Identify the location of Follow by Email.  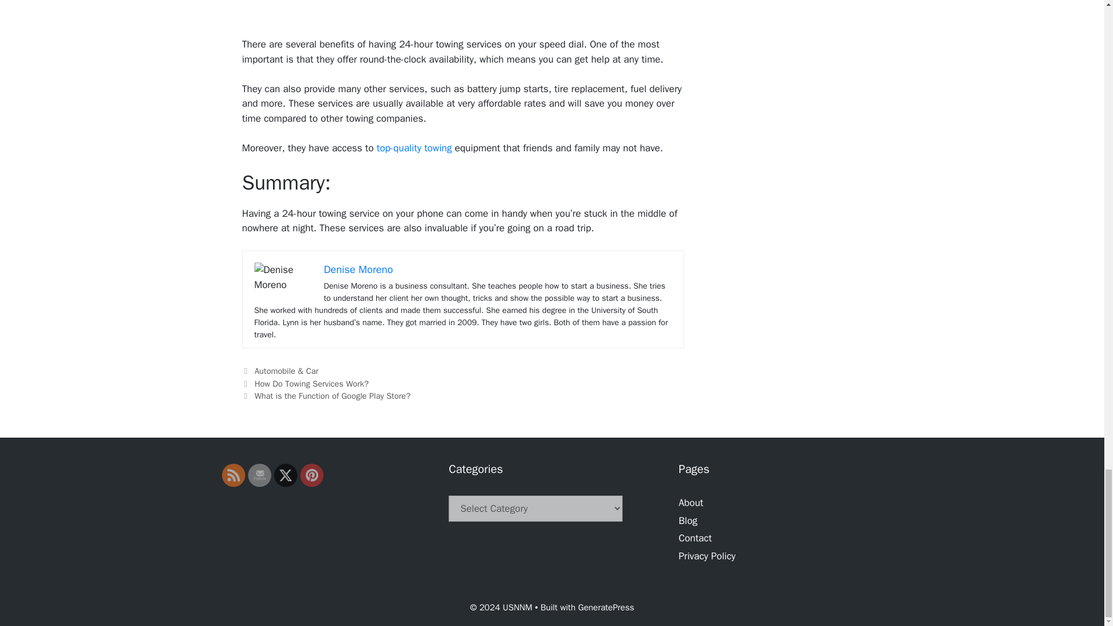
(259, 475).